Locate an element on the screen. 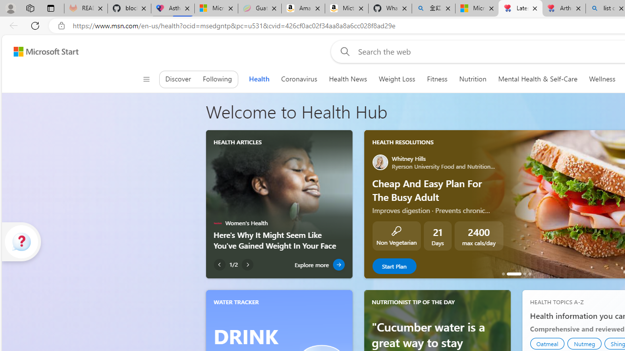 The height and width of the screenshot is (351, 625). Start Plan is located at coordinates (394, 266).